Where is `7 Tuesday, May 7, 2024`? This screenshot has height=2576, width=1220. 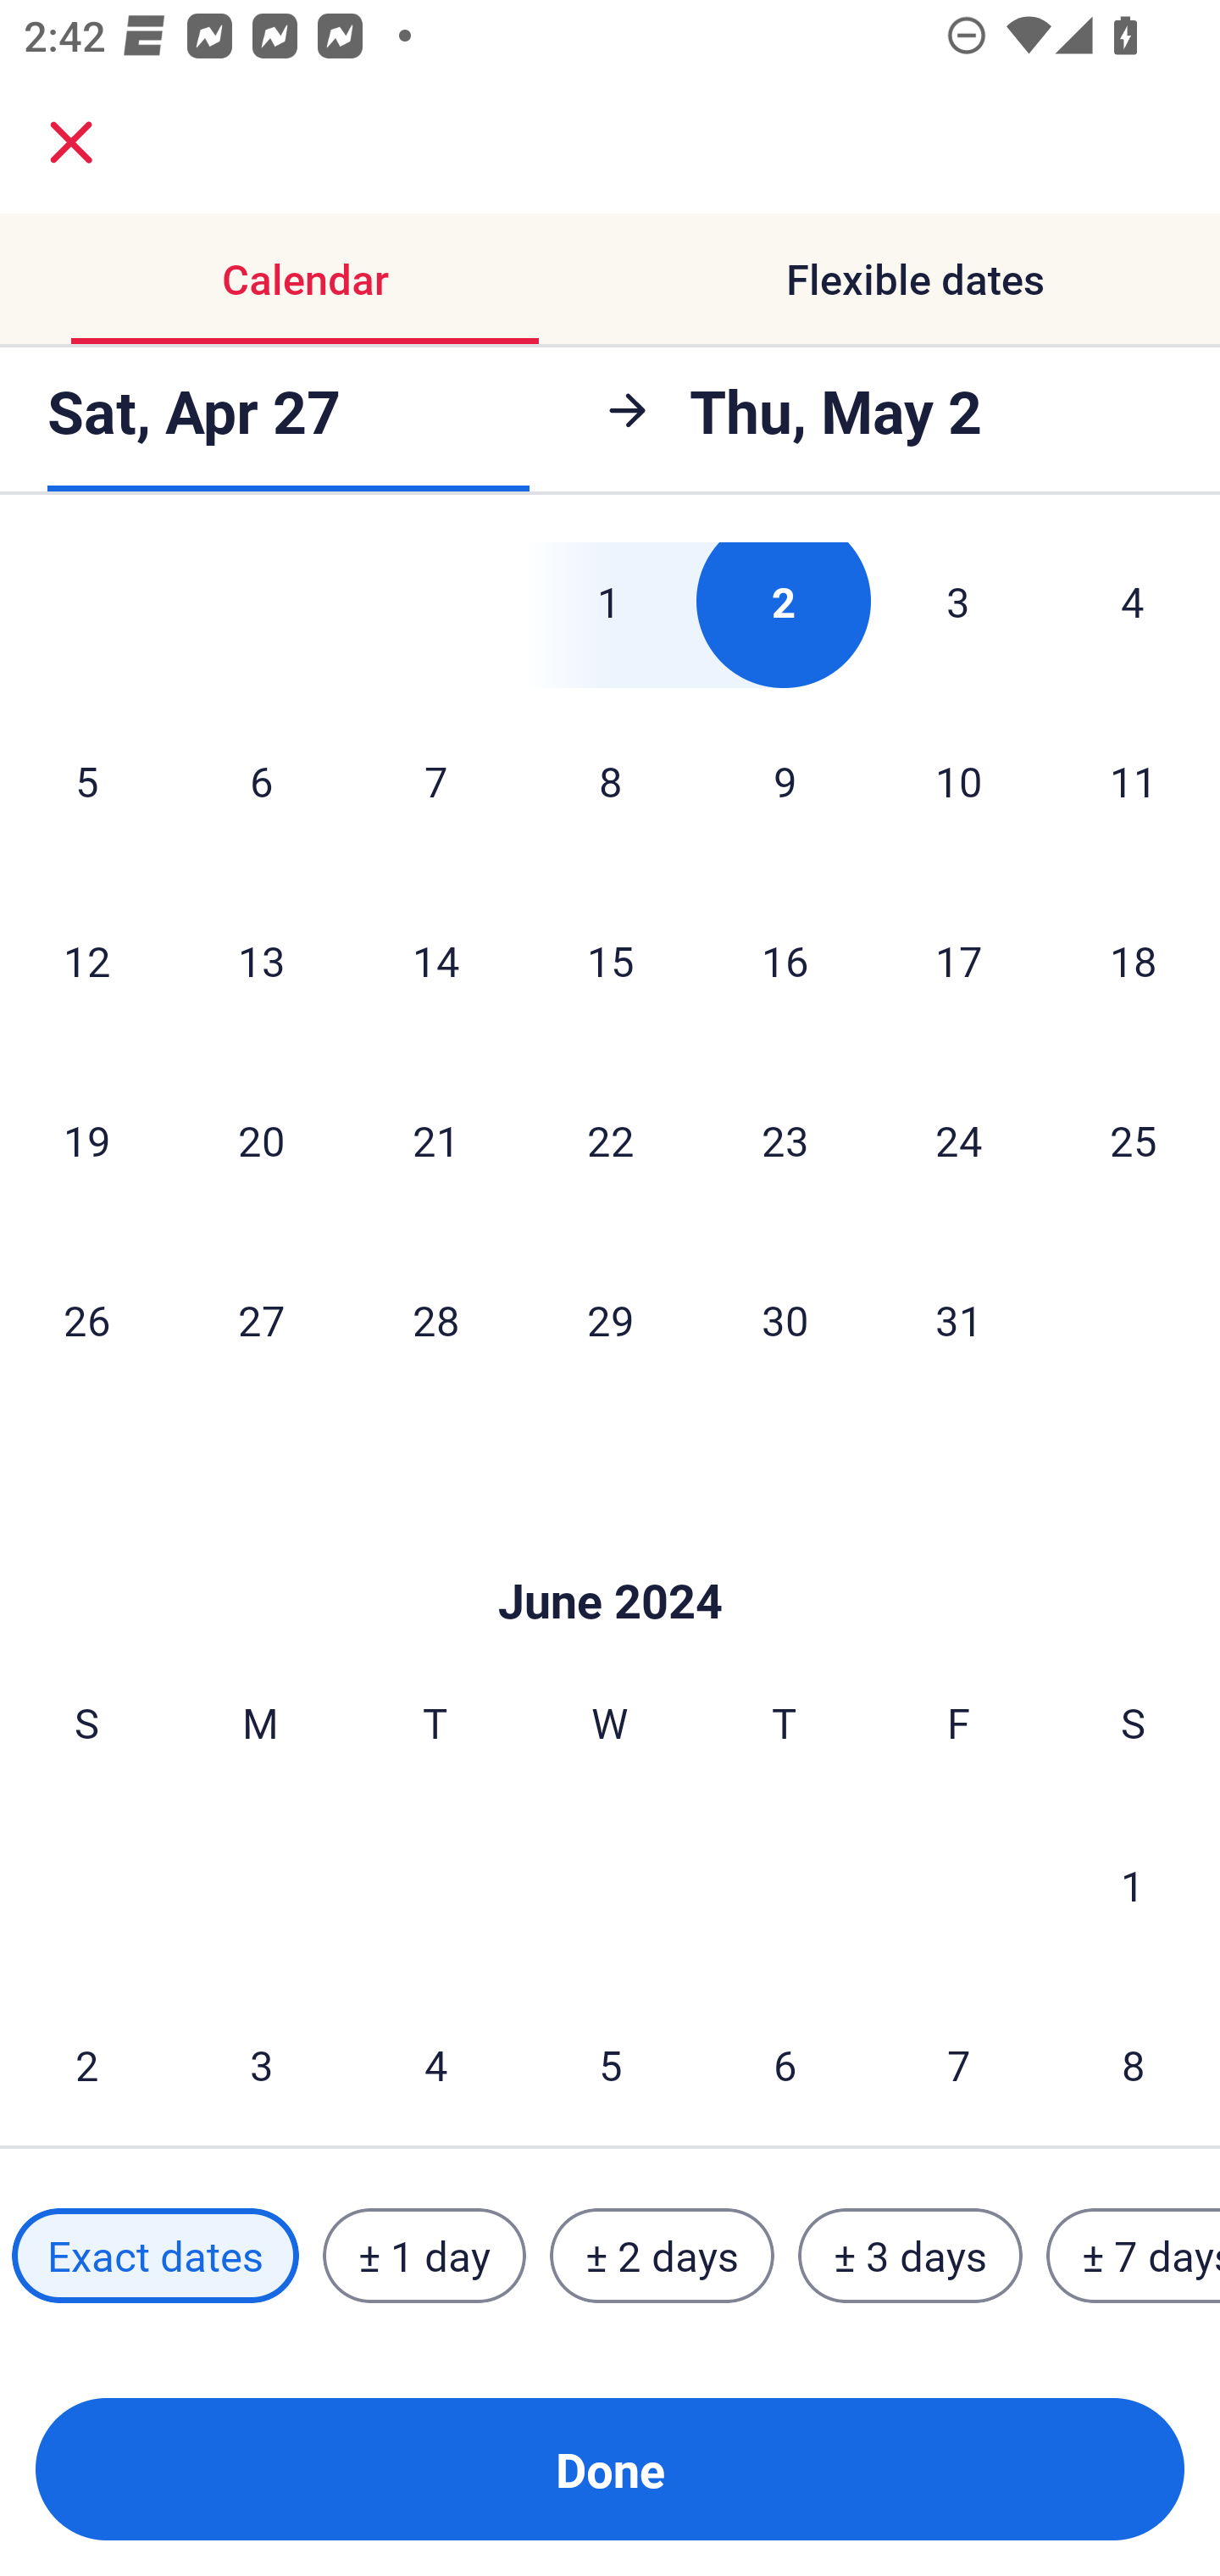 7 Tuesday, May 7, 2024 is located at coordinates (435, 780).